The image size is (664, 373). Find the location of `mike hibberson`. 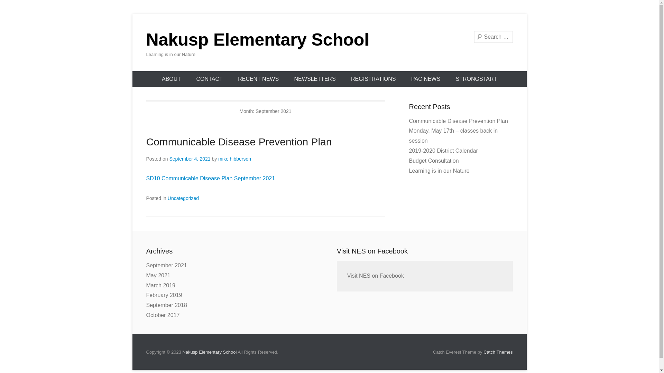

mike hibberson is located at coordinates (234, 159).